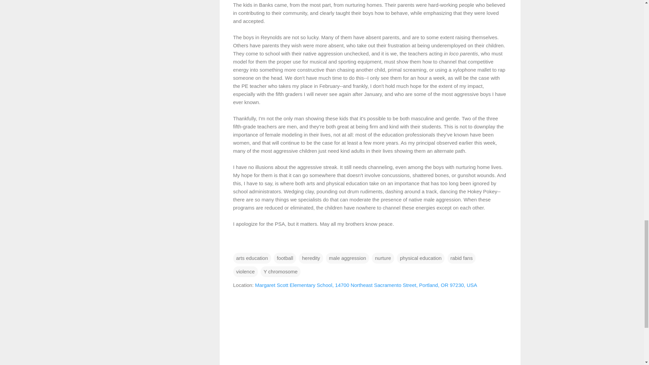 This screenshot has height=365, width=649. What do you see at coordinates (420, 258) in the screenshot?
I see `physical education` at bounding box center [420, 258].